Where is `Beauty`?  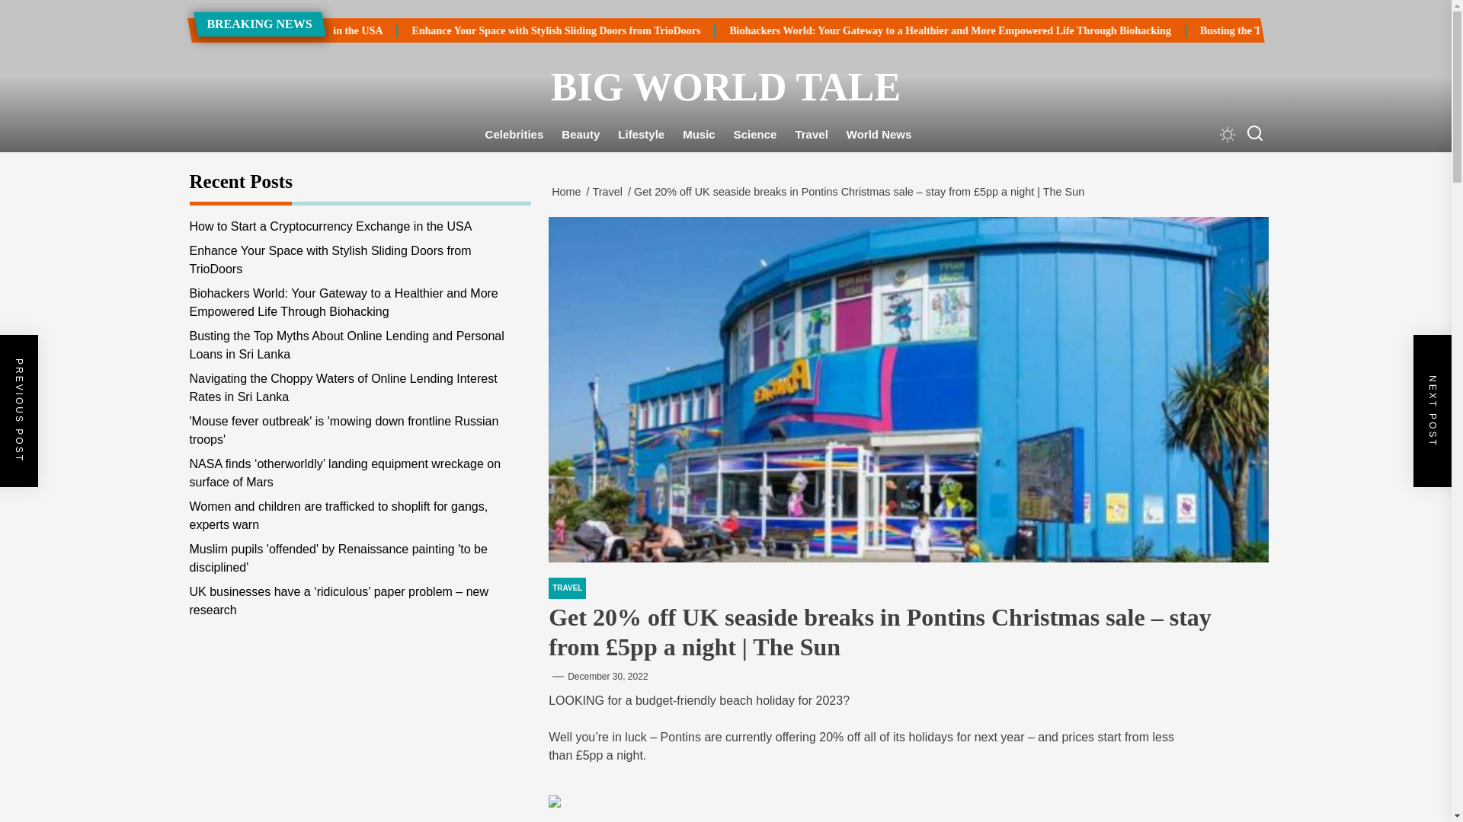
Beauty is located at coordinates (581, 135).